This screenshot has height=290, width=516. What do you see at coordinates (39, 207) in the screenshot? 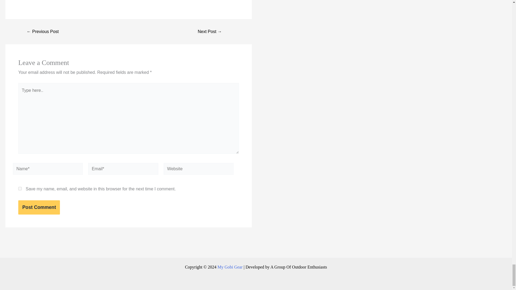
I see `Post Comment` at bounding box center [39, 207].